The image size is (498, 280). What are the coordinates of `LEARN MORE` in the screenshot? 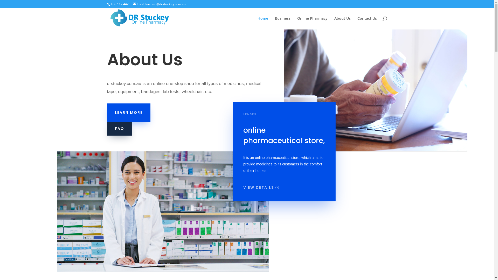 It's located at (129, 113).